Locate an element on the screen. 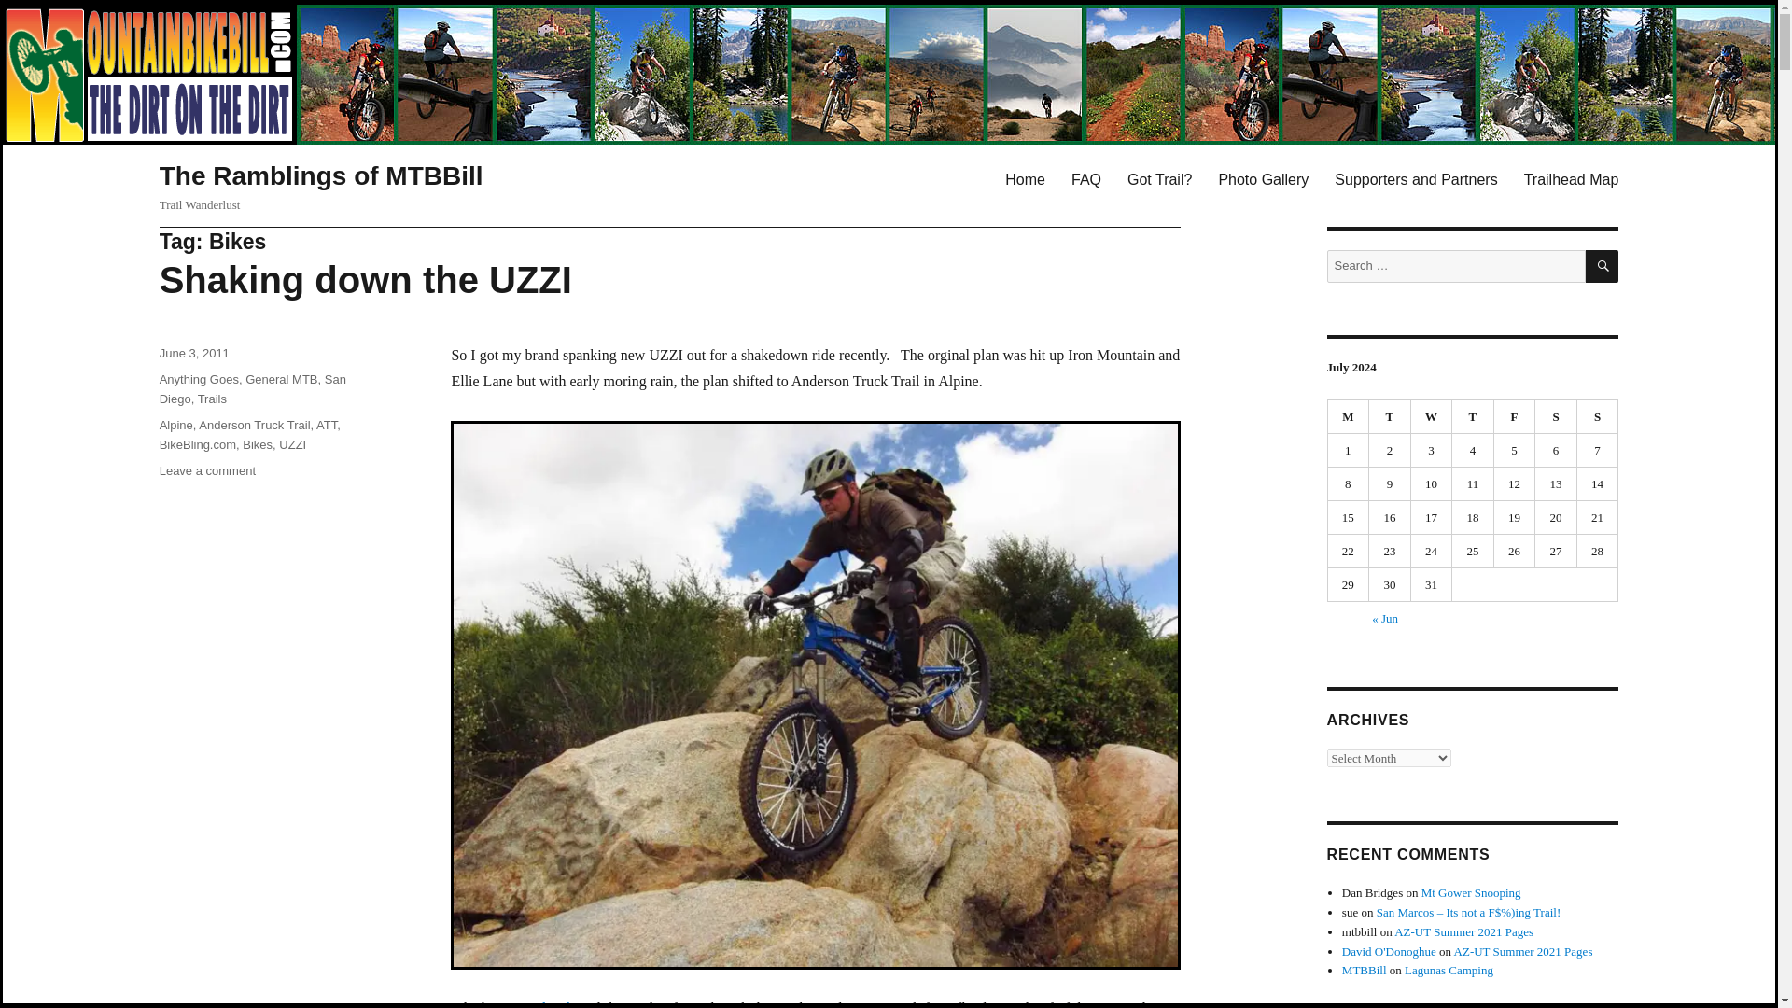  Bikes is located at coordinates (257, 444).